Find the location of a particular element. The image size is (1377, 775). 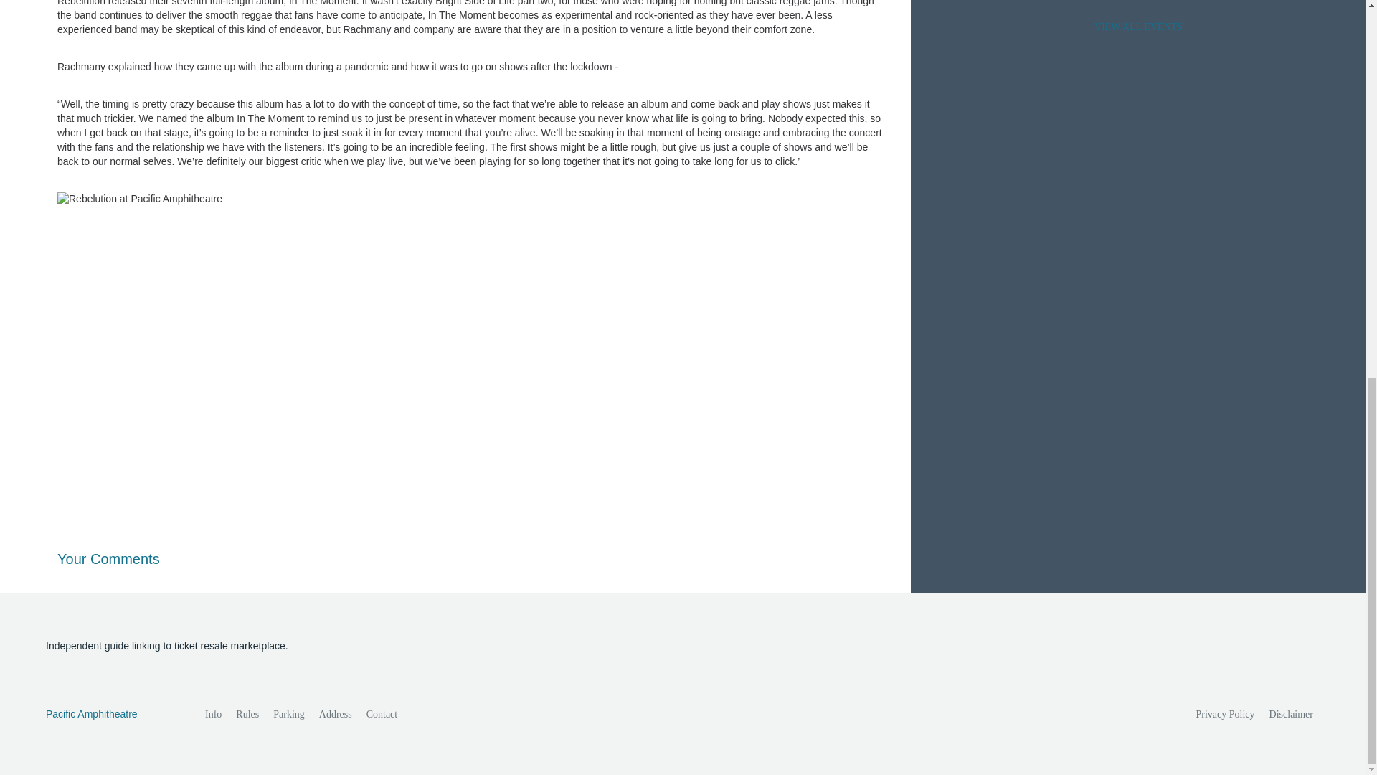

VIEW ALL EVENTS is located at coordinates (1138, 27).